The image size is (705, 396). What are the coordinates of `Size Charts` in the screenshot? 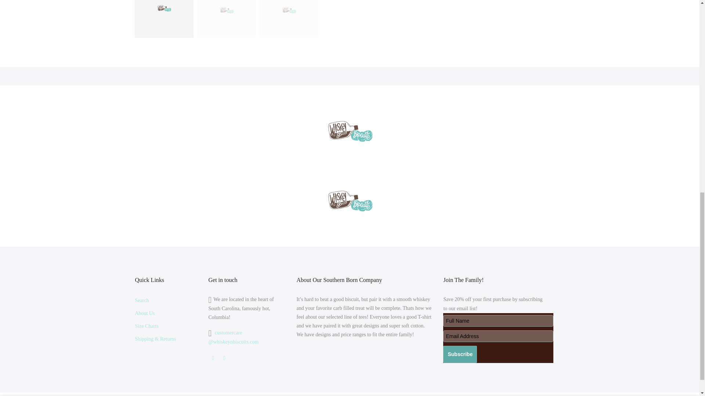 It's located at (147, 326).